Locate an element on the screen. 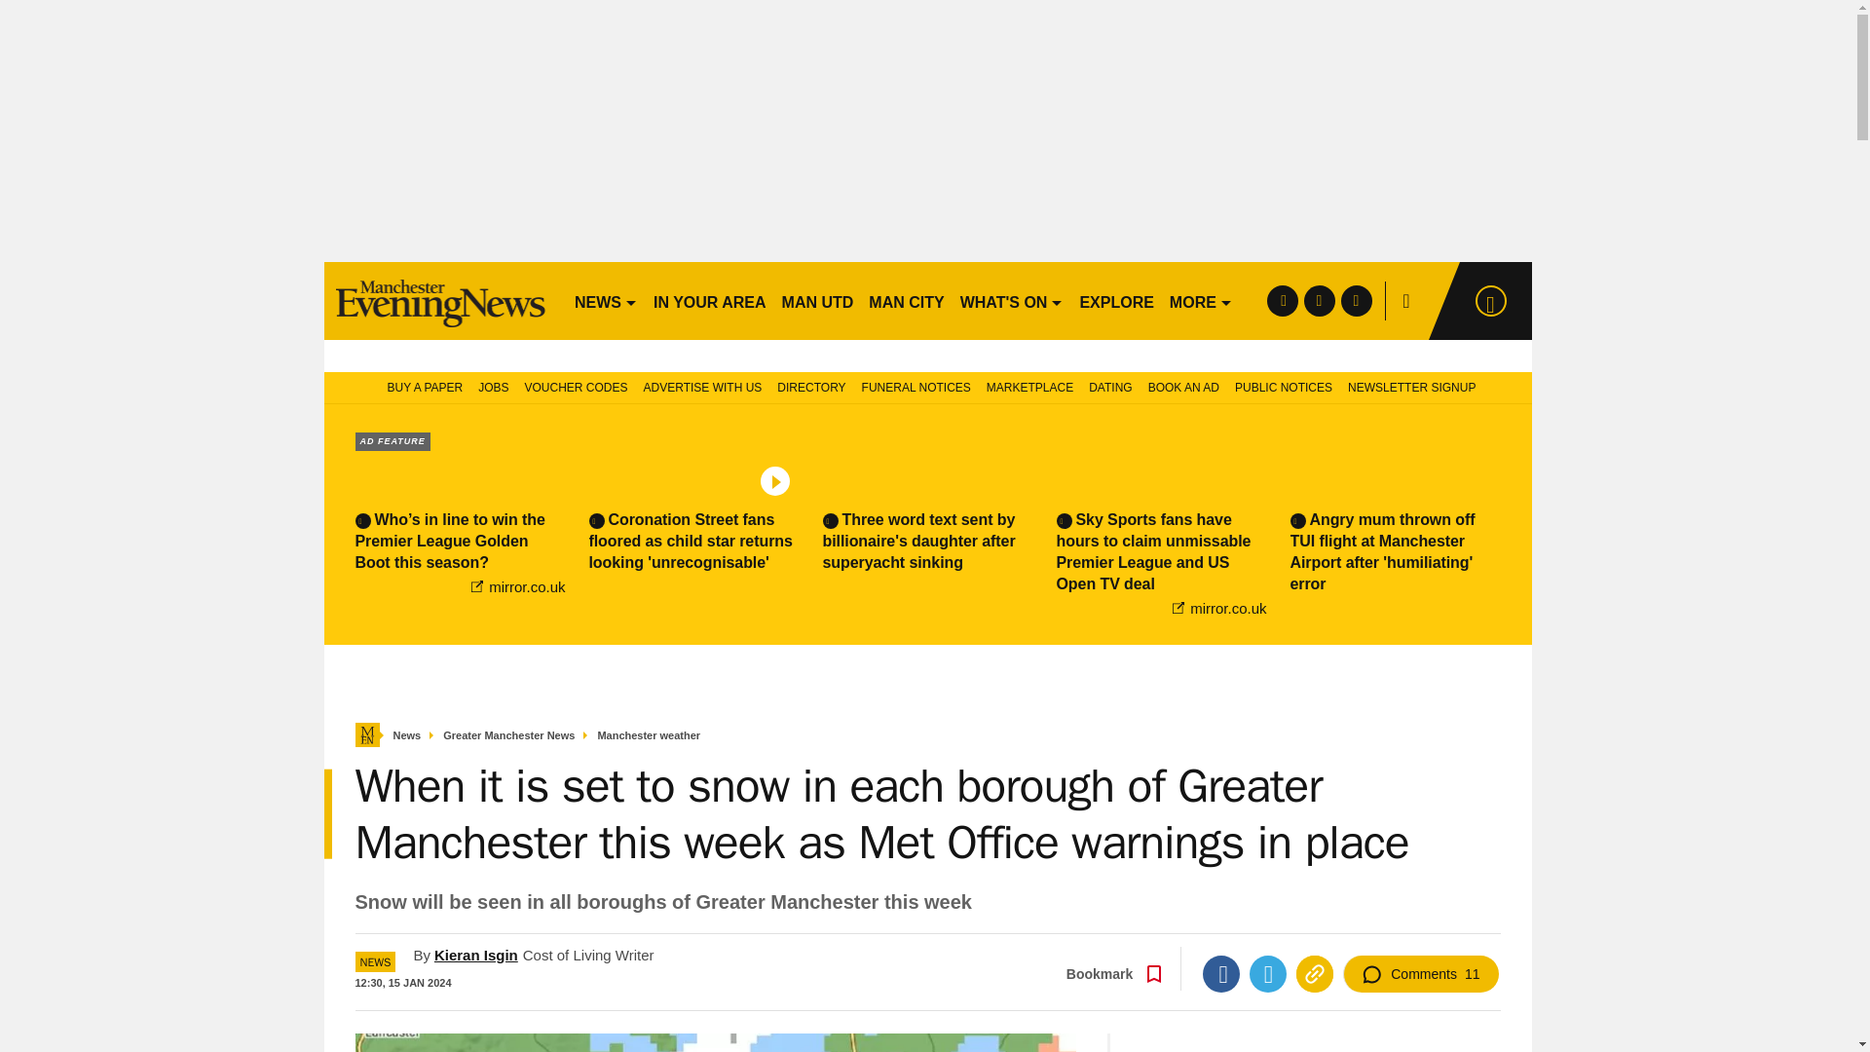 The image size is (1870, 1052). men is located at coordinates (440, 300).